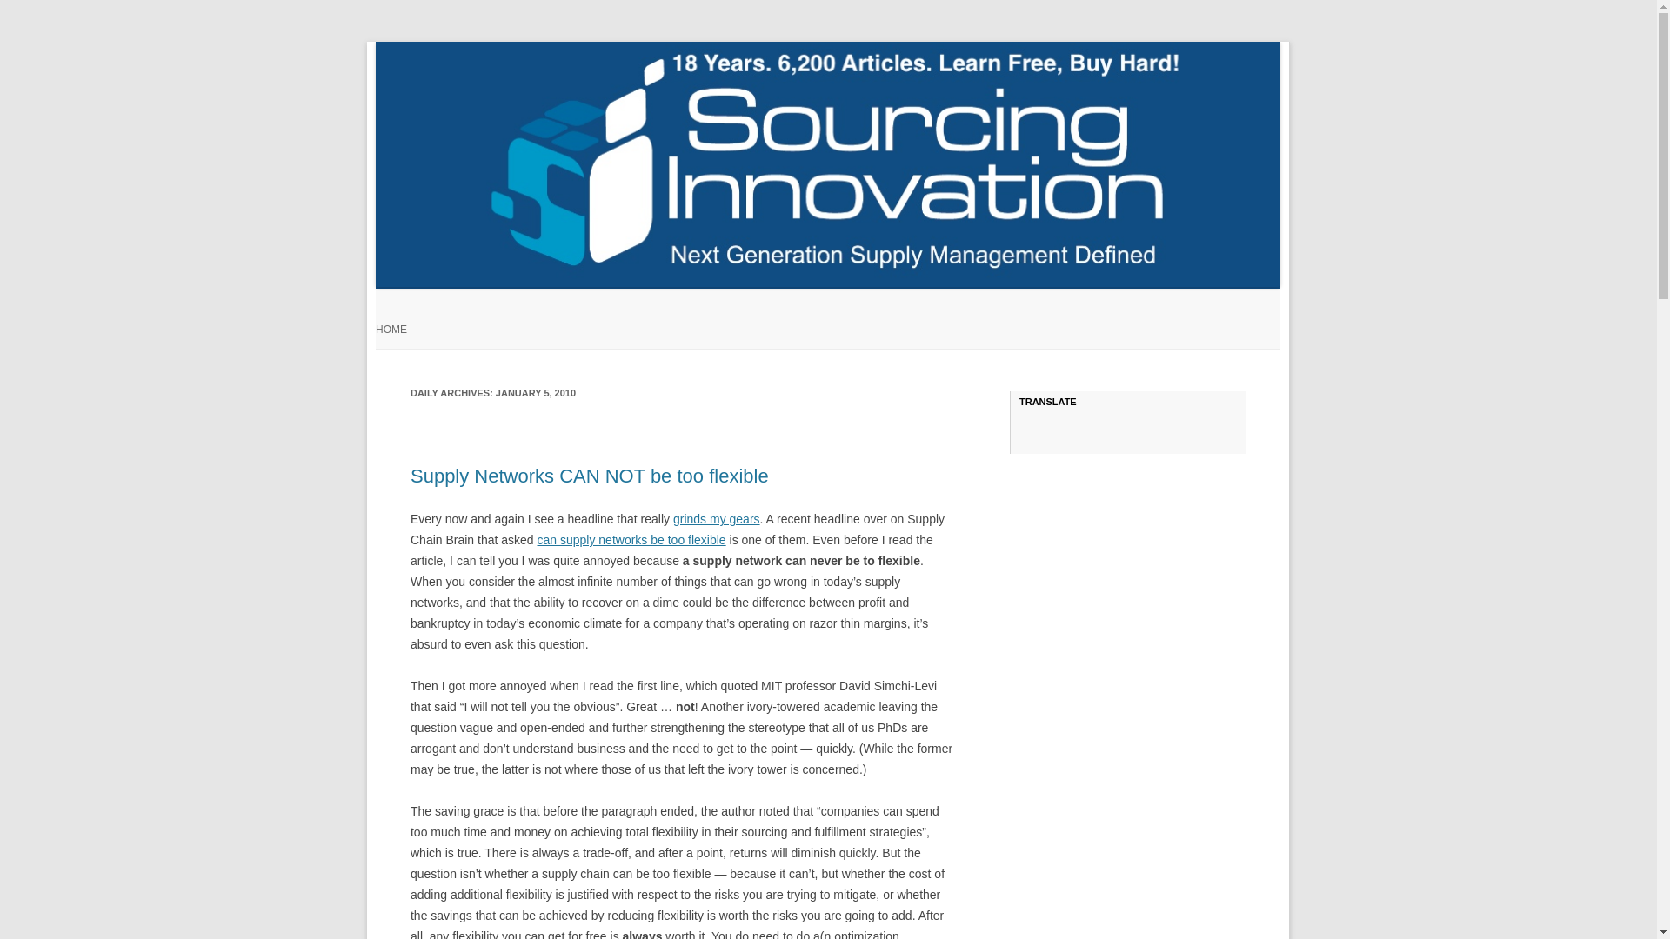 The width and height of the screenshot is (1670, 939). What do you see at coordinates (590, 476) in the screenshot?
I see `Supply Networks CAN NOT be too flexible` at bounding box center [590, 476].